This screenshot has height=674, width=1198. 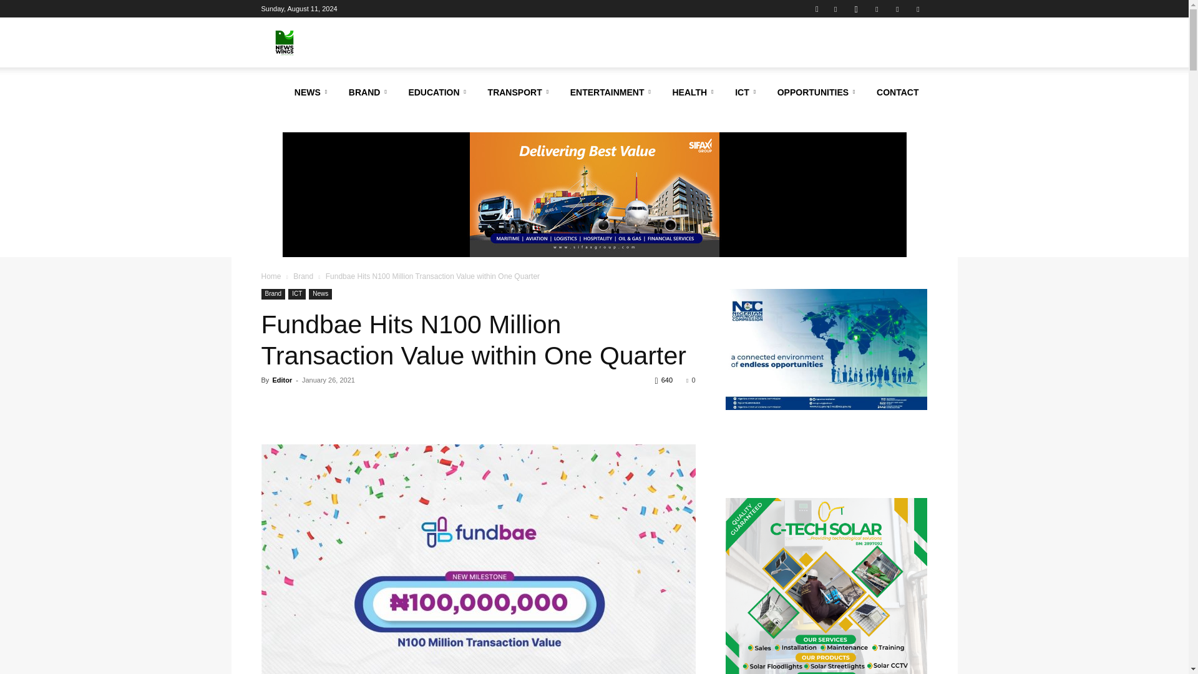 What do you see at coordinates (877, 9) in the screenshot?
I see `Linkedin` at bounding box center [877, 9].